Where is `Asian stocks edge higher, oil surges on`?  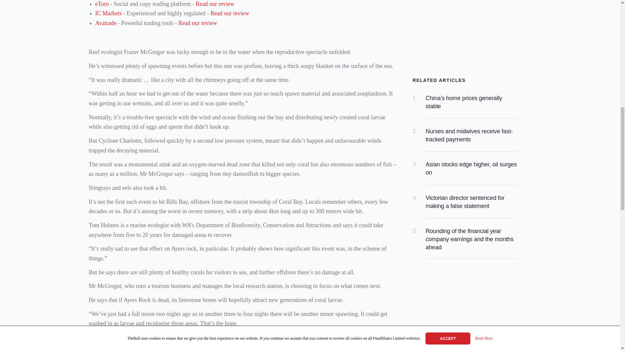 Asian stocks edge higher, oil surges on is located at coordinates (471, 168).